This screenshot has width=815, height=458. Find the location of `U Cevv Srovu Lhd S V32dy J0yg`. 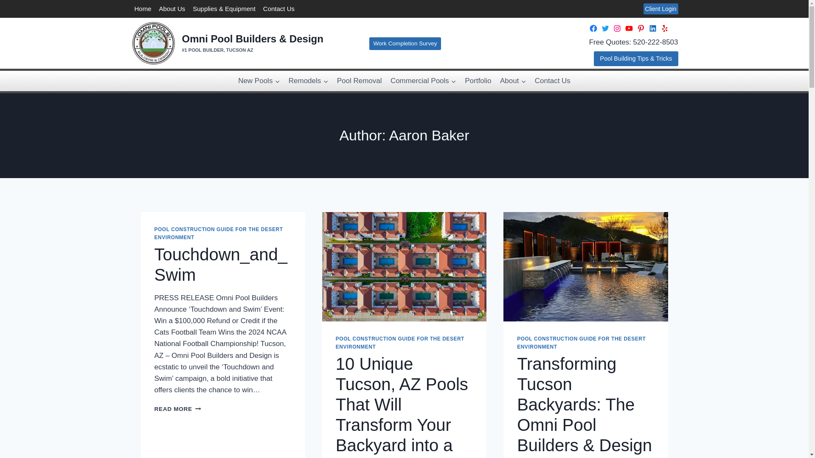

U Cevv Srovu Lhd S V32dy J0yg is located at coordinates (629, 28).